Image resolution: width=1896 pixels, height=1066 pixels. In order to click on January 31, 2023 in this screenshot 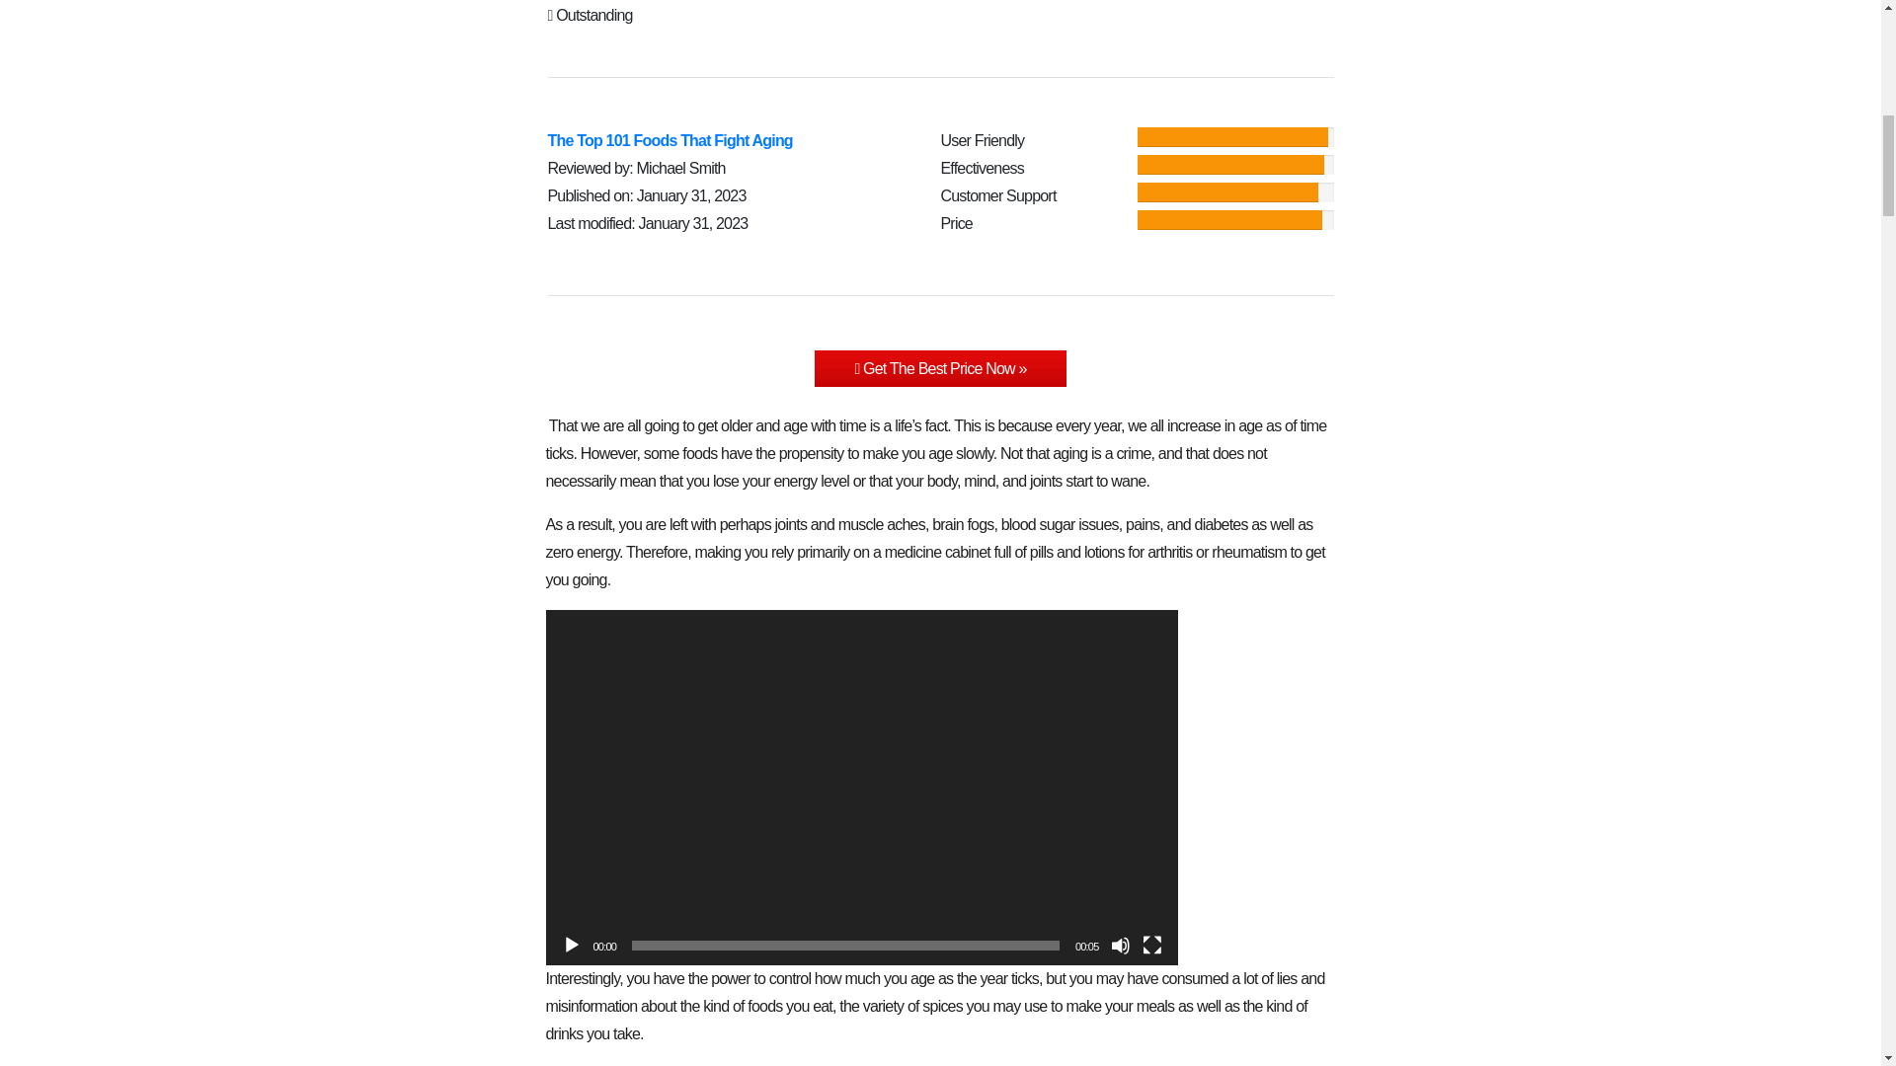, I will do `click(693, 223)`.